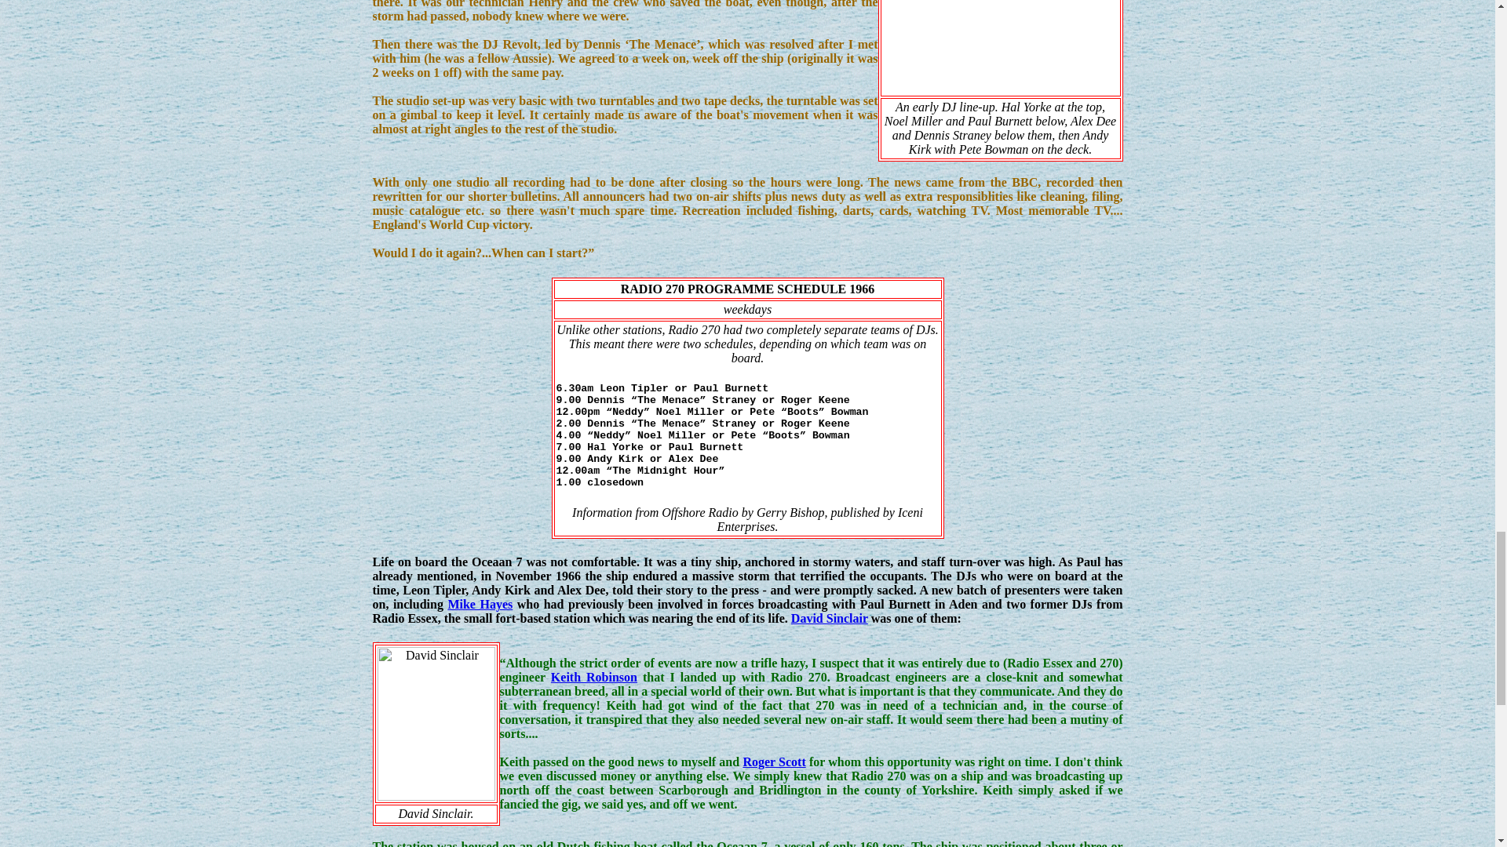 The image size is (1507, 847). Describe the element at coordinates (480, 604) in the screenshot. I see `Mike Hayes` at that location.